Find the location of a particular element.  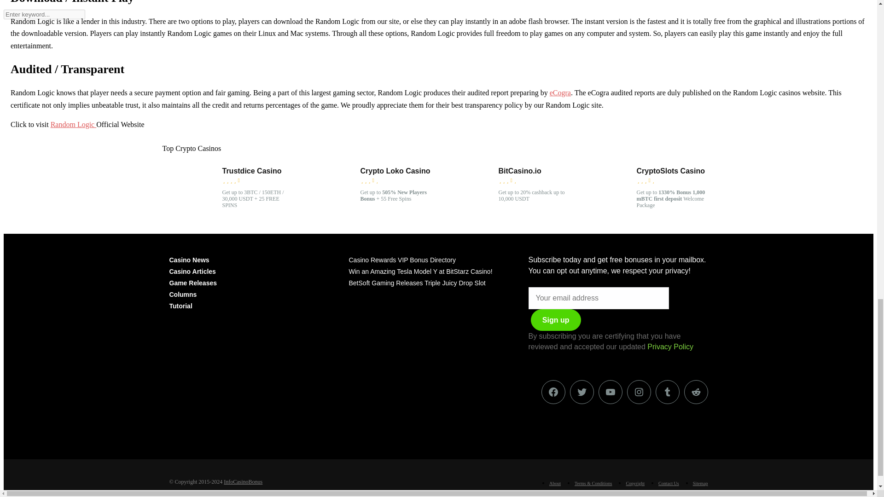

Crypto Loko Casino is located at coordinates (331, 210).